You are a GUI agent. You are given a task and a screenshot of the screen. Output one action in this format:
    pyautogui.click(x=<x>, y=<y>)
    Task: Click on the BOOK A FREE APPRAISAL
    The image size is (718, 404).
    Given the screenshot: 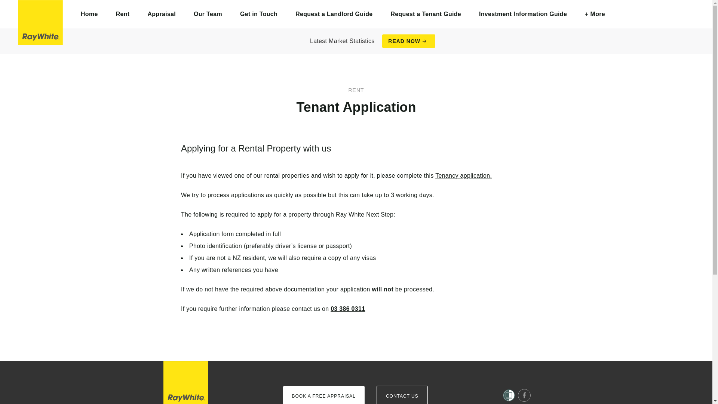 What is the action you would take?
    pyautogui.click(x=323, y=395)
    